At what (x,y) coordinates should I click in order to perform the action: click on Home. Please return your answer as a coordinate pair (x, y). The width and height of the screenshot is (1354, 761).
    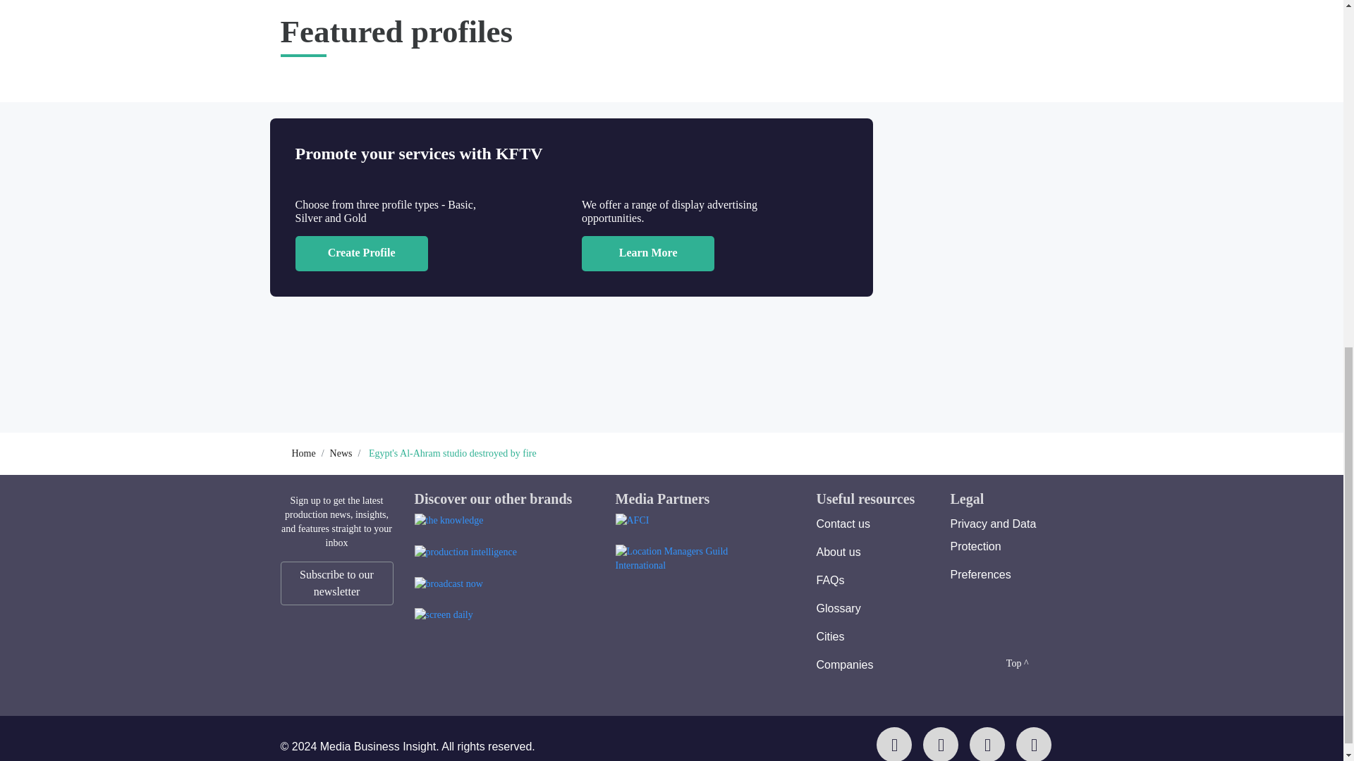
    Looking at the image, I should click on (303, 454).